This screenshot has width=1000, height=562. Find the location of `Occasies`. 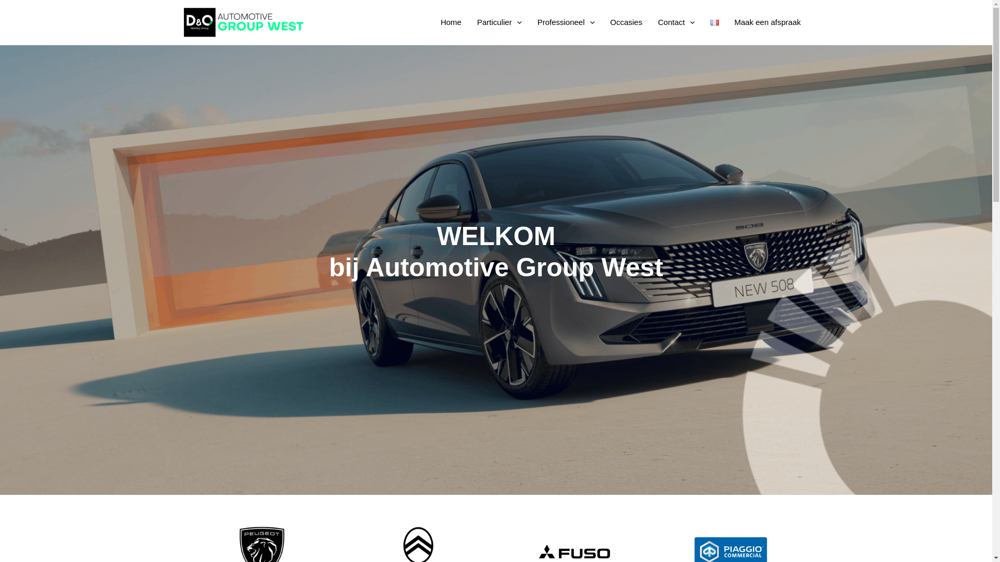

Occasies is located at coordinates (627, 22).